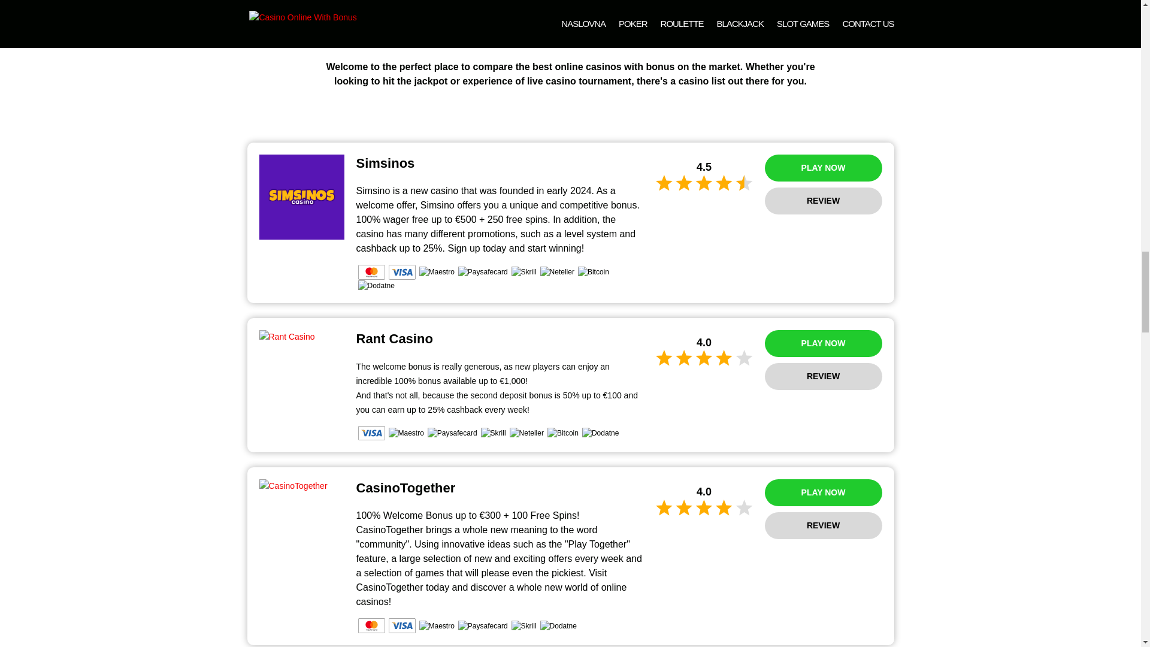 This screenshot has width=1150, height=647. I want to click on Maestro, so click(405, 433).